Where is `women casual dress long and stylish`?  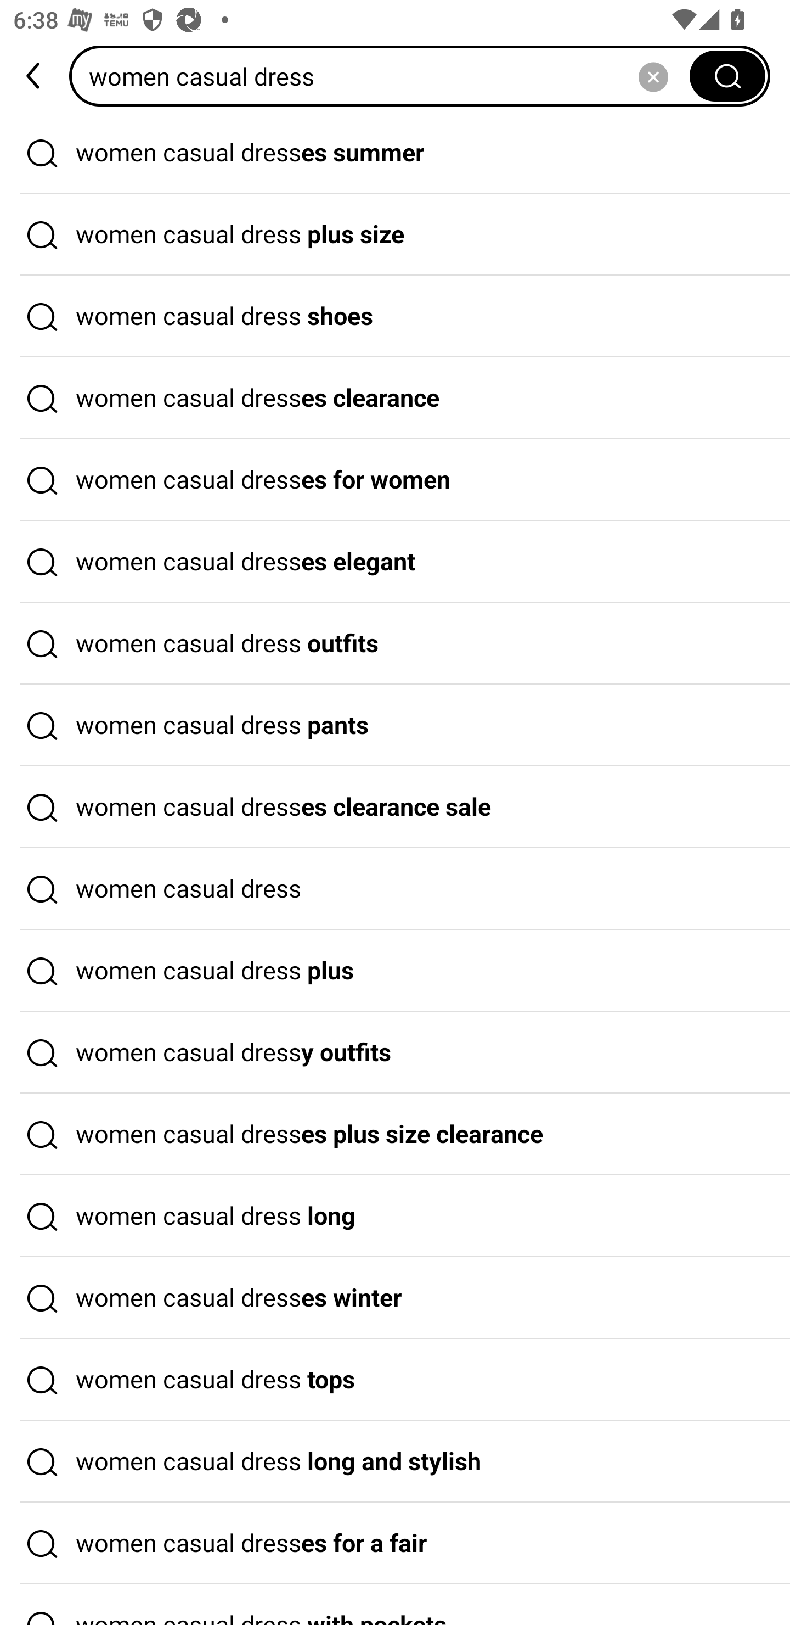
women casual dress long and stylish is located at coordinates (395, 1461).